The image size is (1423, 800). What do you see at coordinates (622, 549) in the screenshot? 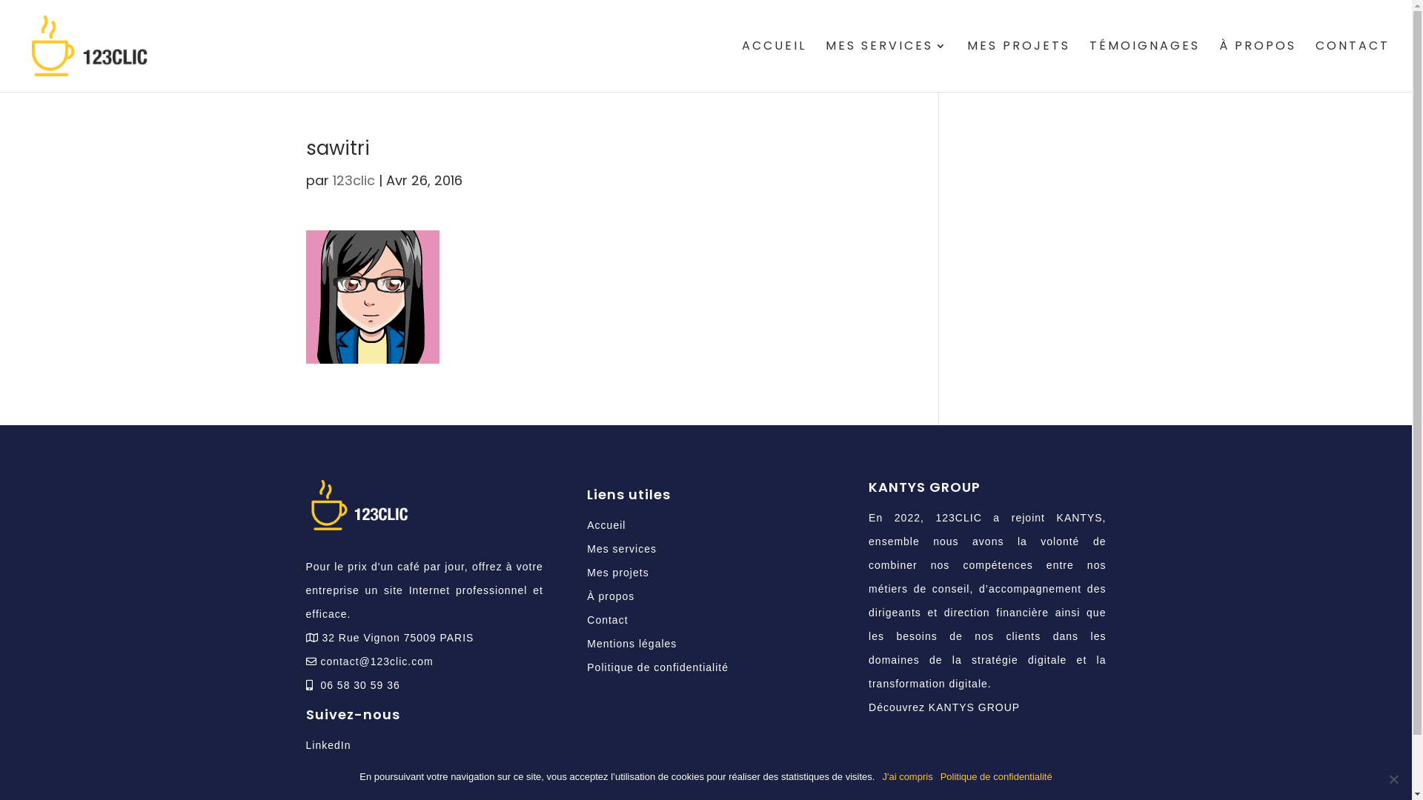
I see `Mes services` at bounding box center [622, 549].